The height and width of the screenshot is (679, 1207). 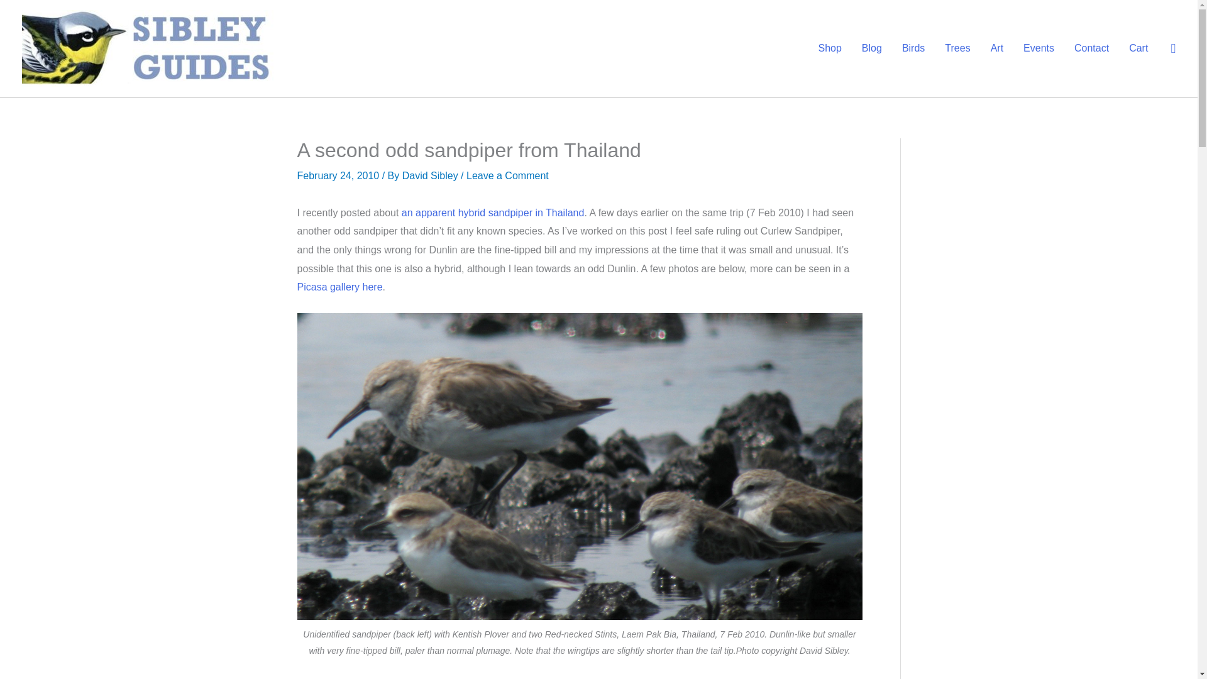 What do you see at coordinates (913, 48) in the screenshot?
I see `Birds` at bounding box center [913, 48].